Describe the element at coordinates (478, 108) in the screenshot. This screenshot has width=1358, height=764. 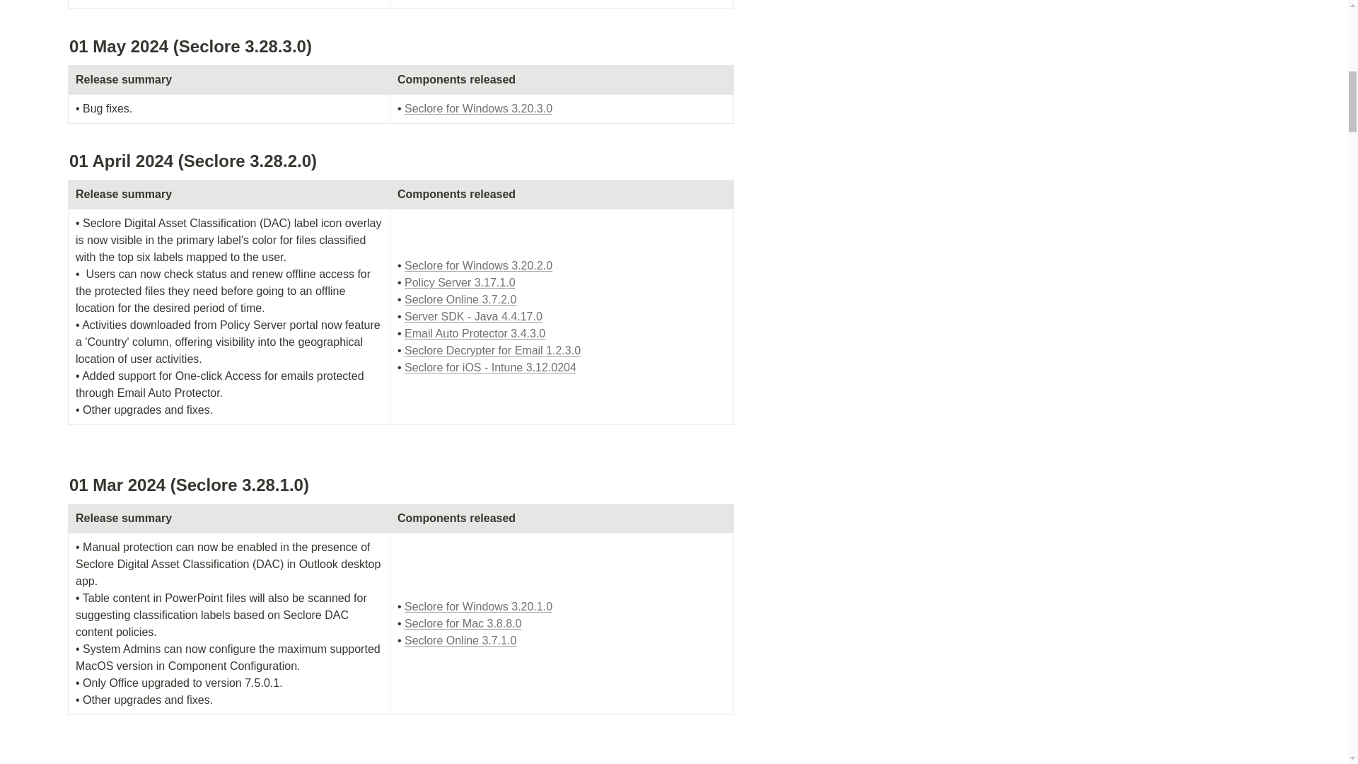
I see `Seclore for Windows 3.20.3.0` at that location.